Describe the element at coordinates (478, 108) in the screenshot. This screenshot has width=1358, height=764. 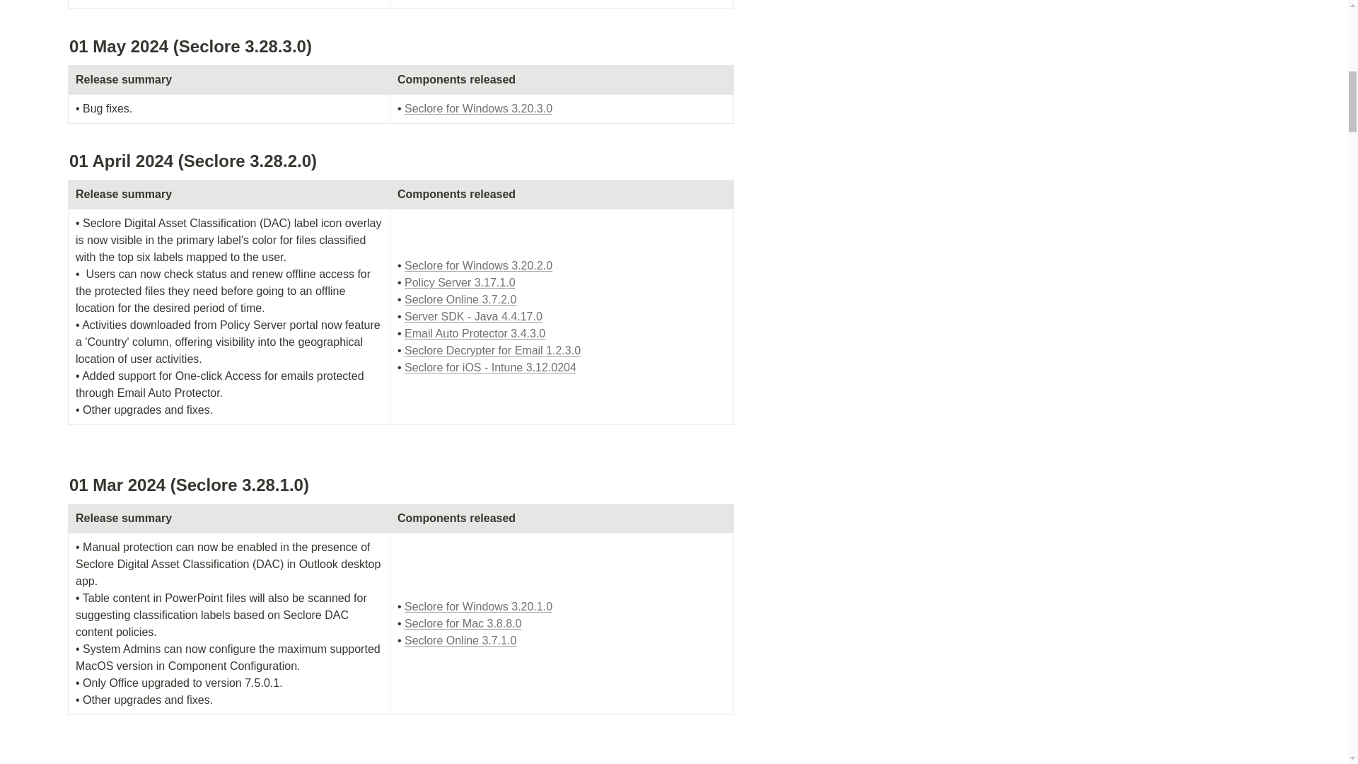
I see `Seclore for Windows 3.20.3.0` at that location.